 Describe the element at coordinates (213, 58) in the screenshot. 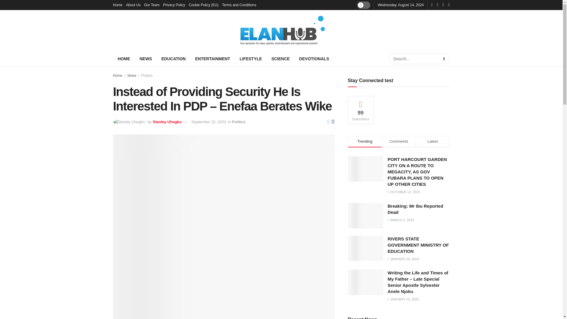

I see `ENTERTAINMENT` at that location.